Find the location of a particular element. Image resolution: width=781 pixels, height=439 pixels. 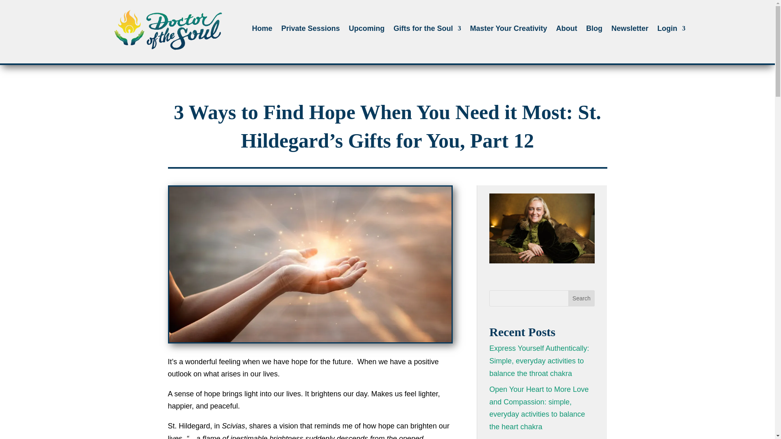

Blog is located at coordinates (594, 30).